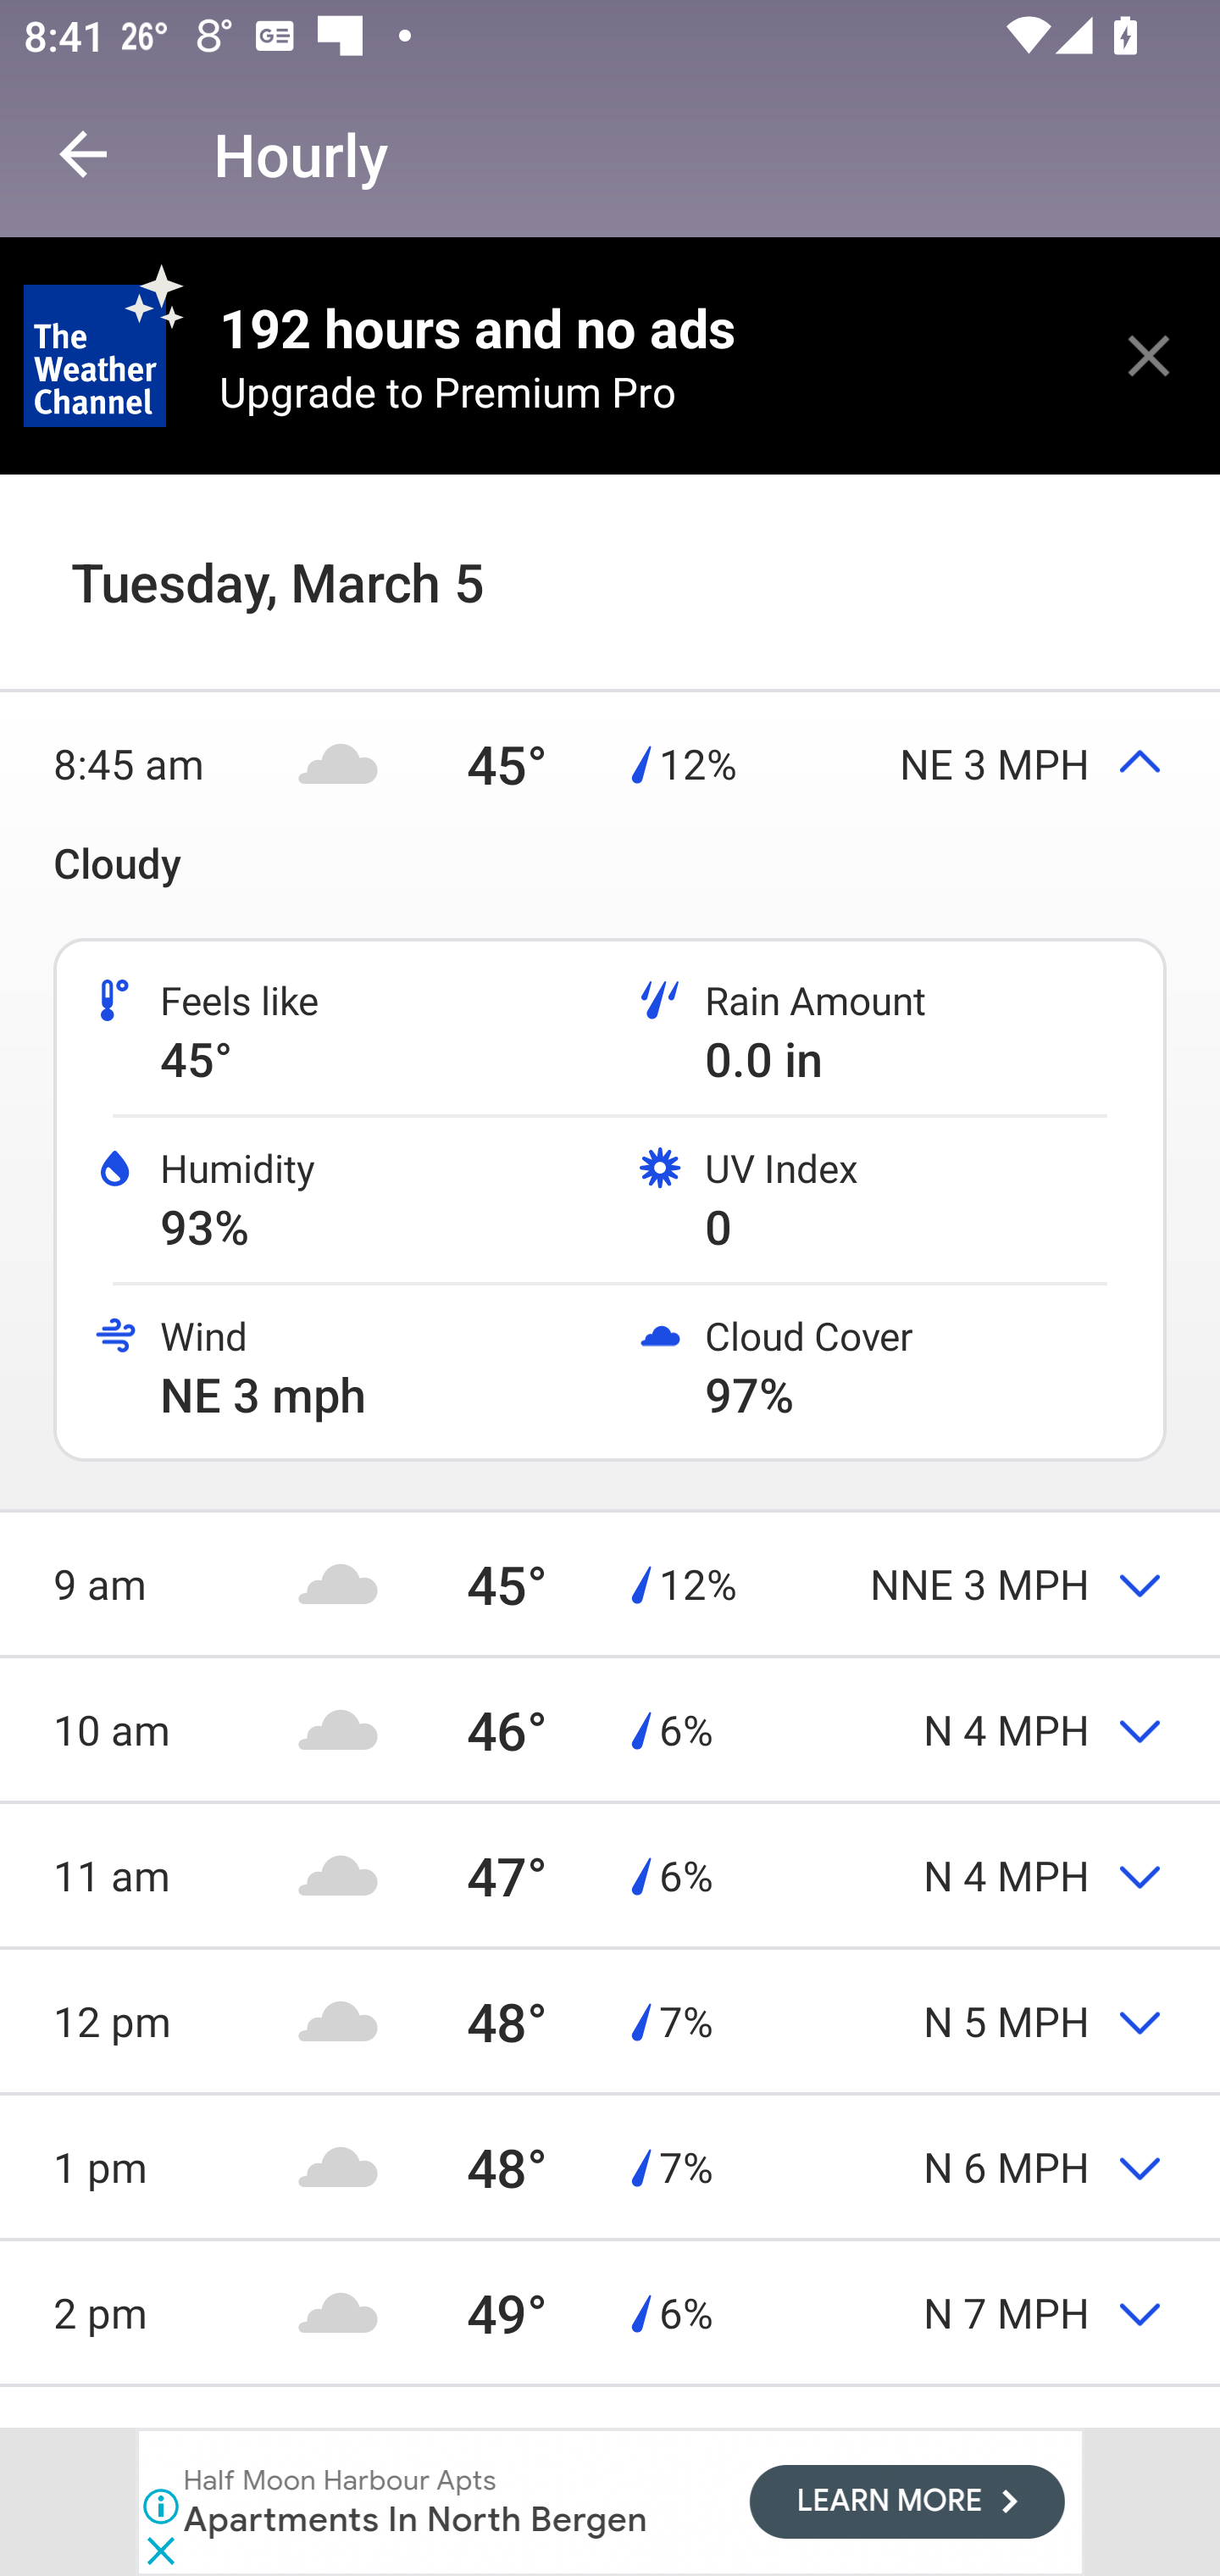 This screenshot has width=1220, height=2576. I want to click on Half Moon Harbour Apts, so click(341, 2481).